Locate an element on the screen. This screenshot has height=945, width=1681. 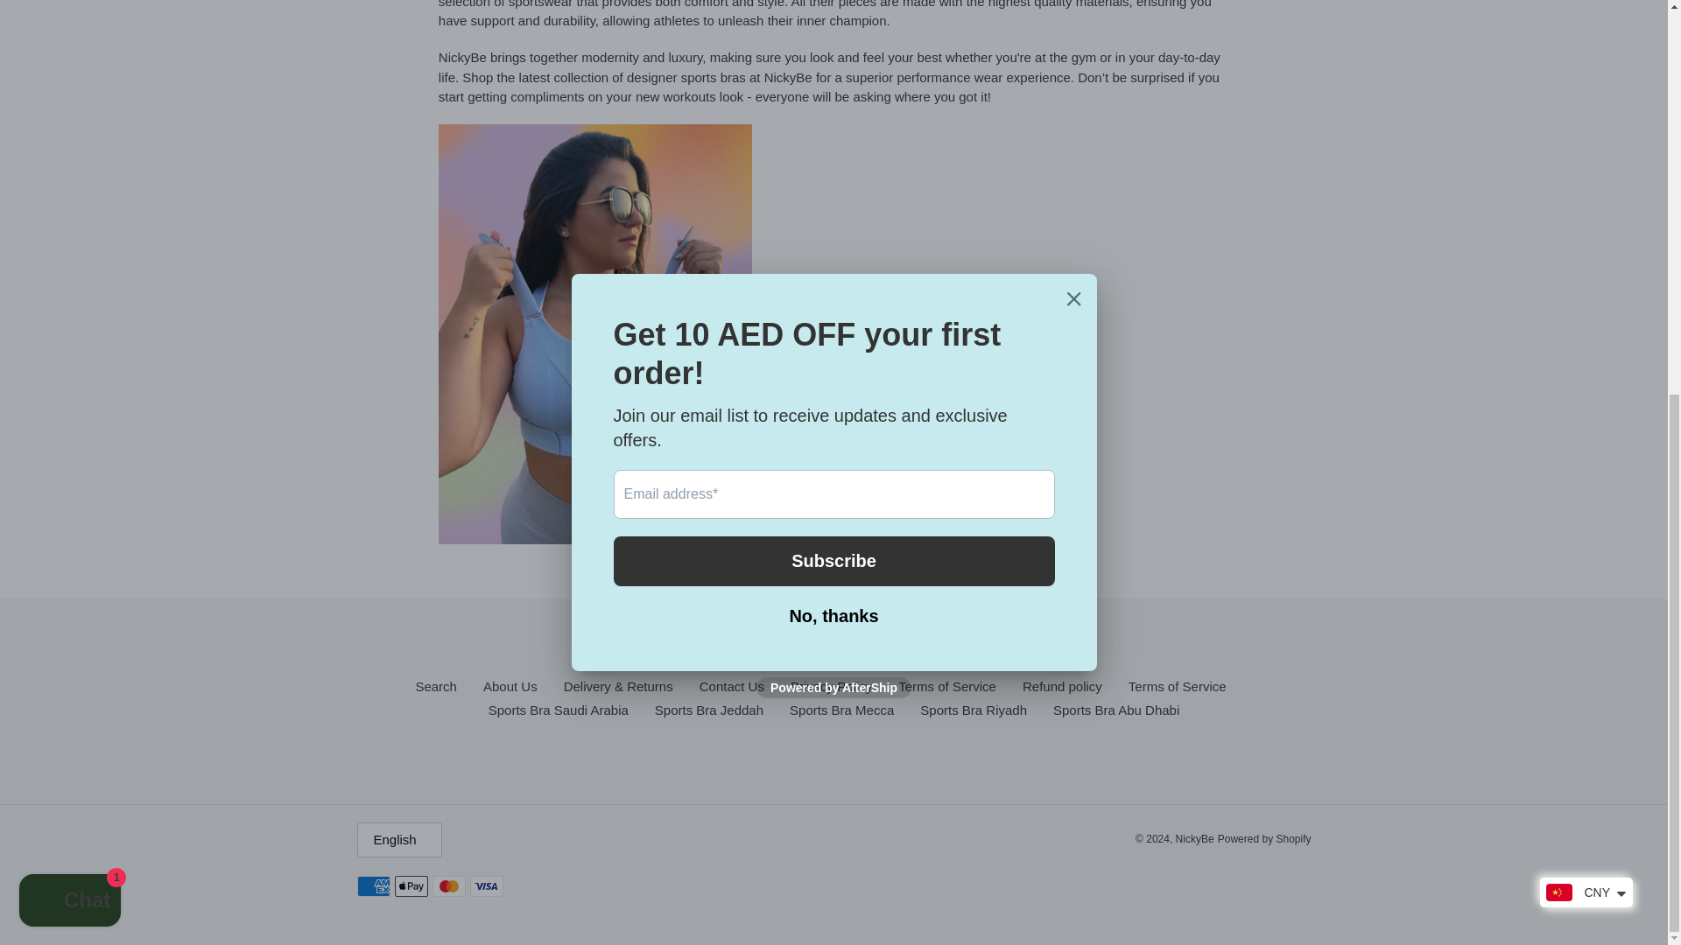
Terms of Service is located at coordinates (1177, 686).